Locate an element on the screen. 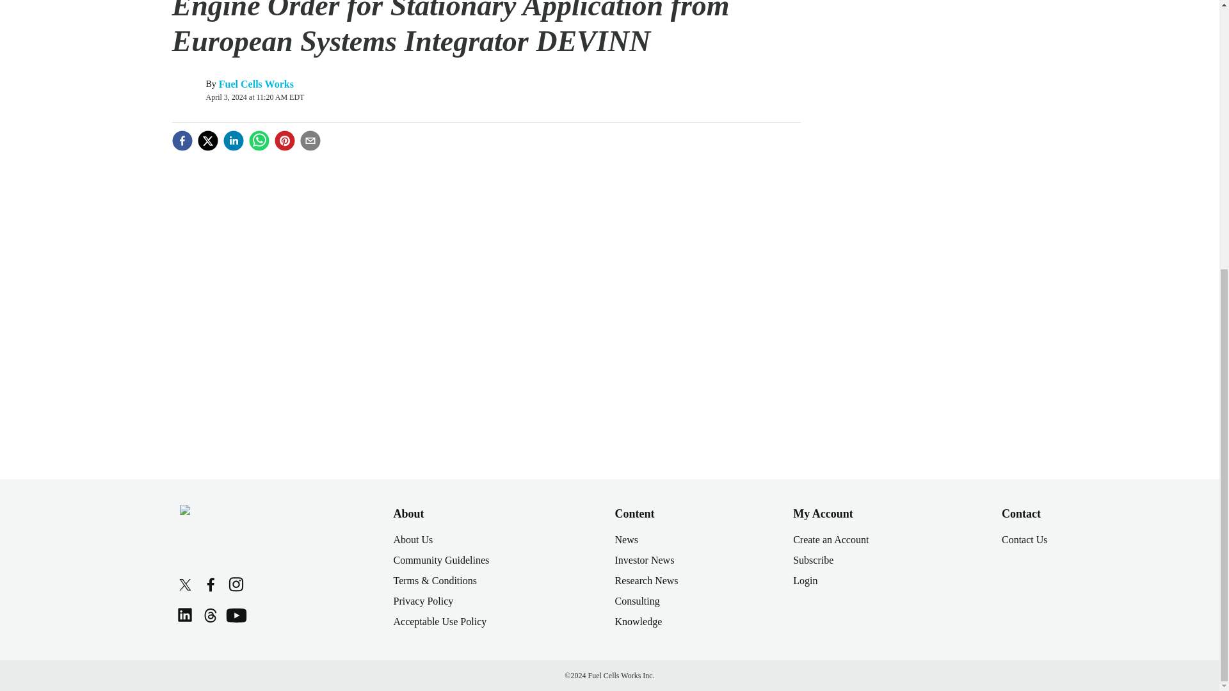 This screenshot has height=691, width=1229. Investor News is located at coordinates (644, 560).